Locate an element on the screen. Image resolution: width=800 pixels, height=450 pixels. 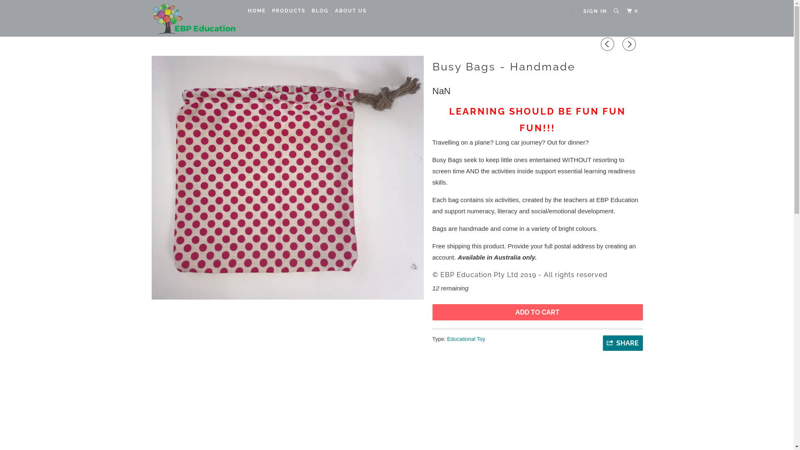
SIGN IN is located at coordinates (595, 11).